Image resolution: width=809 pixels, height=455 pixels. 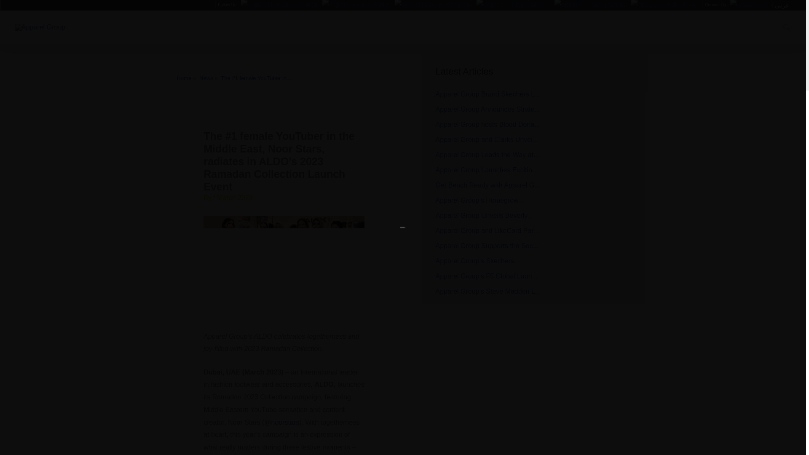 What do you see at coordinates (749, 5) in the screenshot?
I see `Contact Us` at bounding box center [749, 5].